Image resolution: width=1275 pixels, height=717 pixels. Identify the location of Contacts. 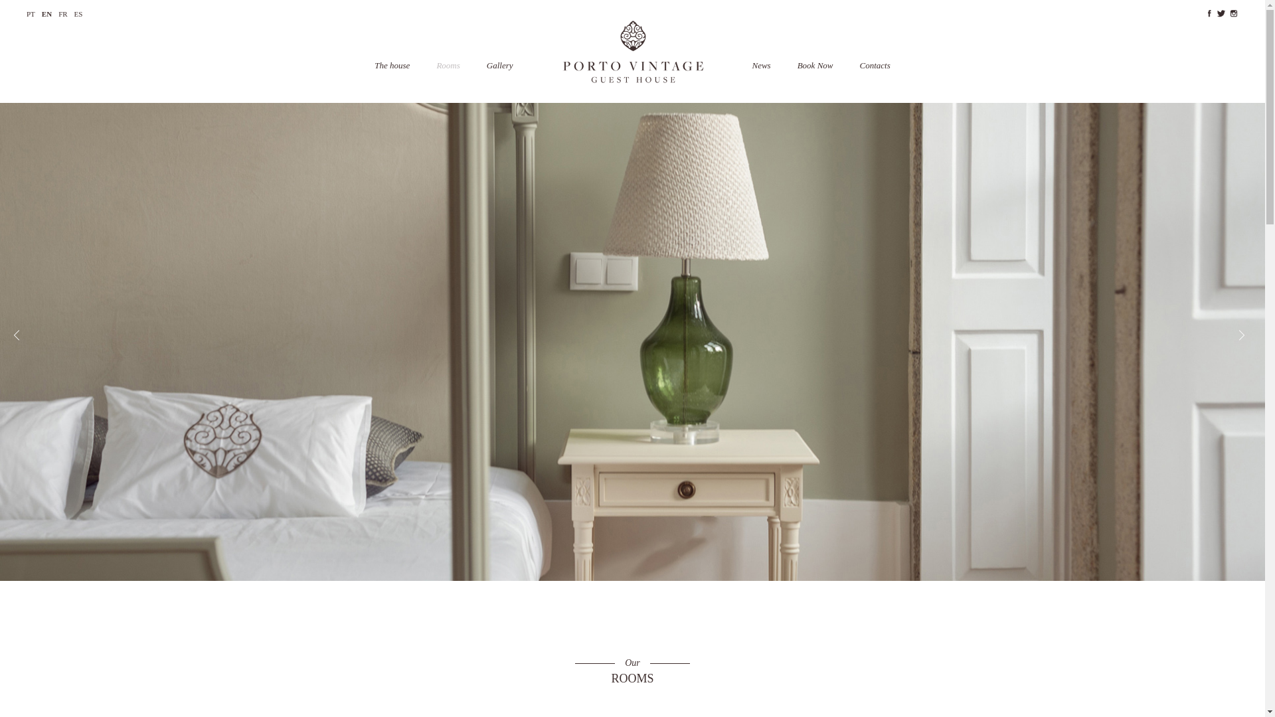
(875, 65).